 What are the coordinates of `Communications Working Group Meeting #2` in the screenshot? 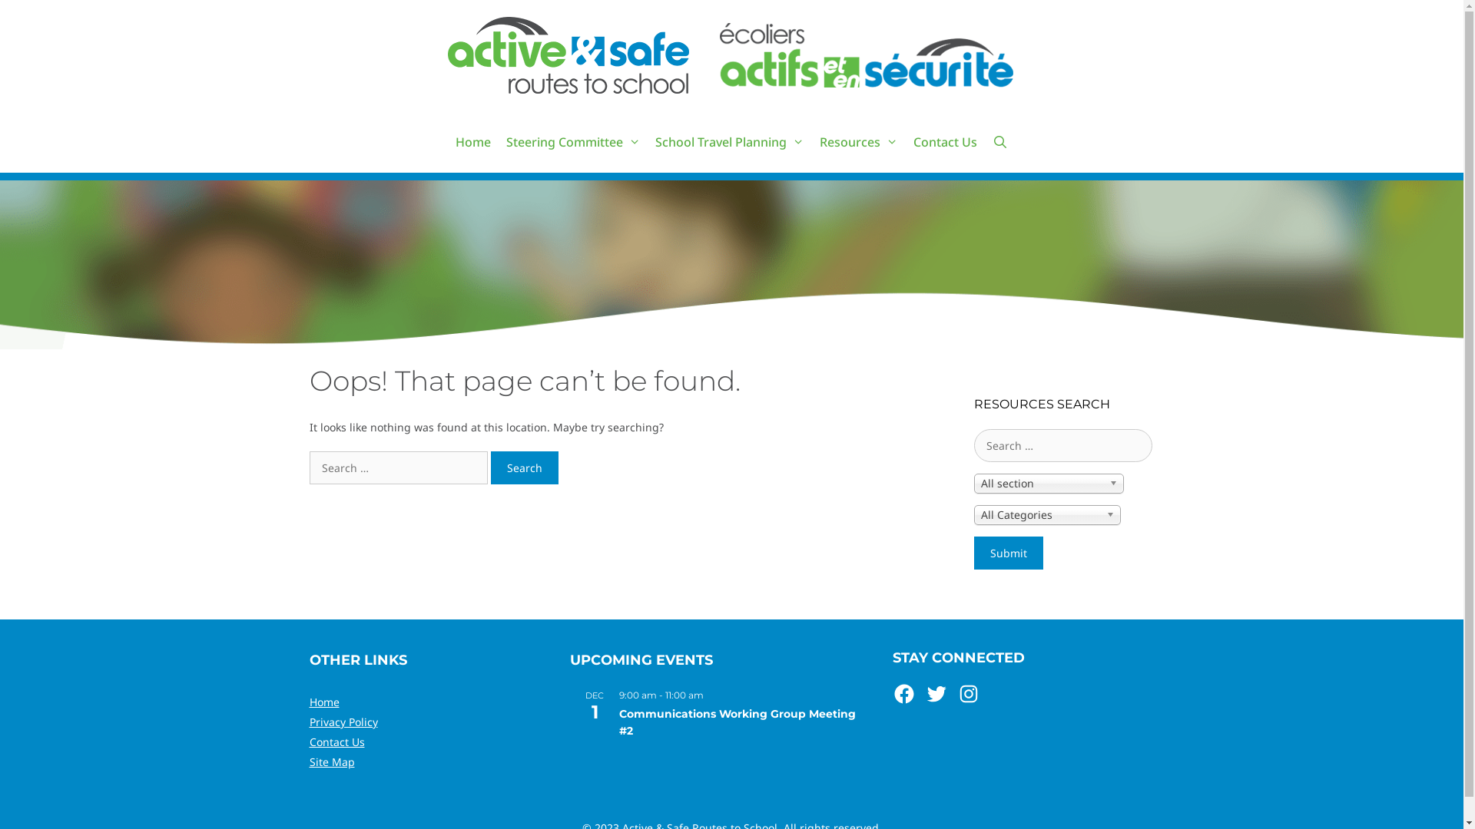 It's located at (737, 723).